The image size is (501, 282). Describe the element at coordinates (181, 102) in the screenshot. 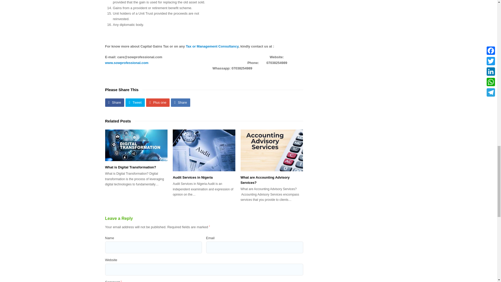

I see `Share` at that location.